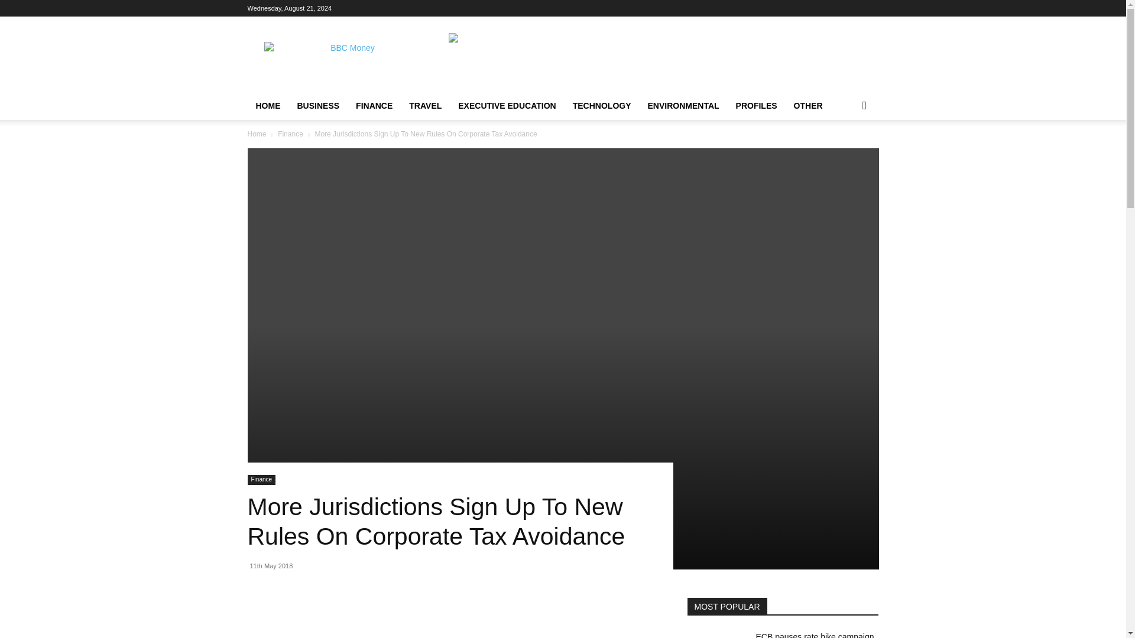  I want to click on Spotlight on the latest trends in investment, so click(347, 59).